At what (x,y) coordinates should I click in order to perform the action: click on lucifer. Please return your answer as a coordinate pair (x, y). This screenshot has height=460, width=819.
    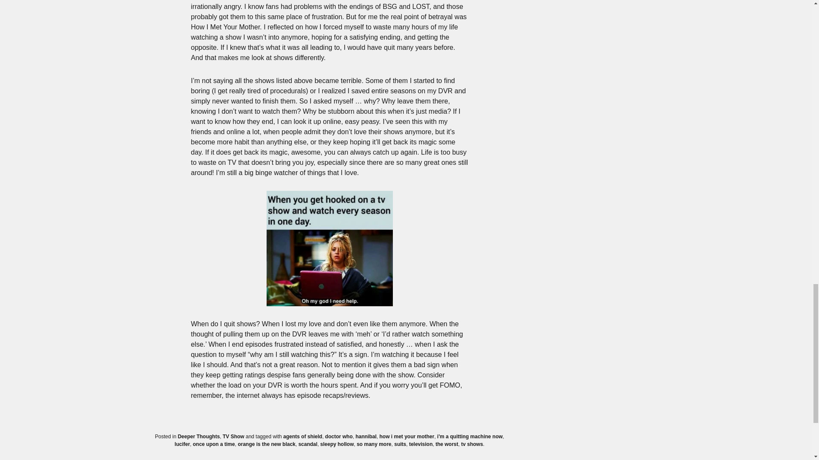
    Looking at the image, I should click on (182, 444).